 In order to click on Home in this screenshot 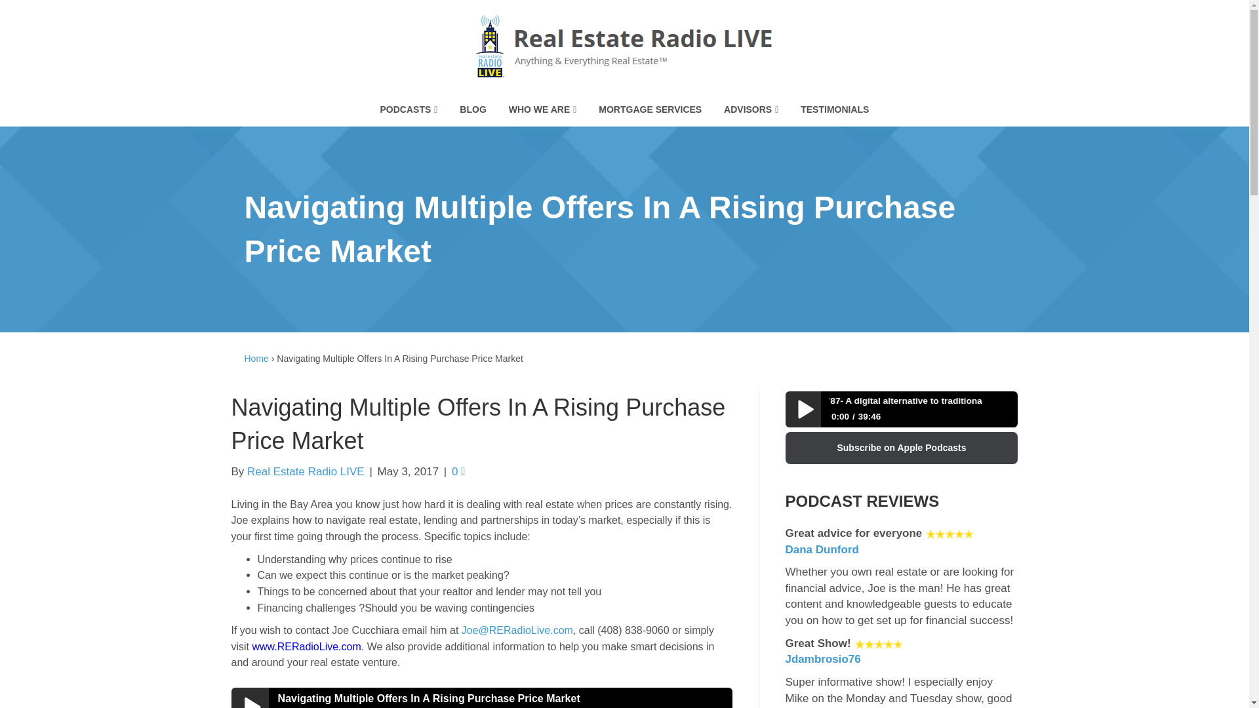, I will do `click(256, 358)`.